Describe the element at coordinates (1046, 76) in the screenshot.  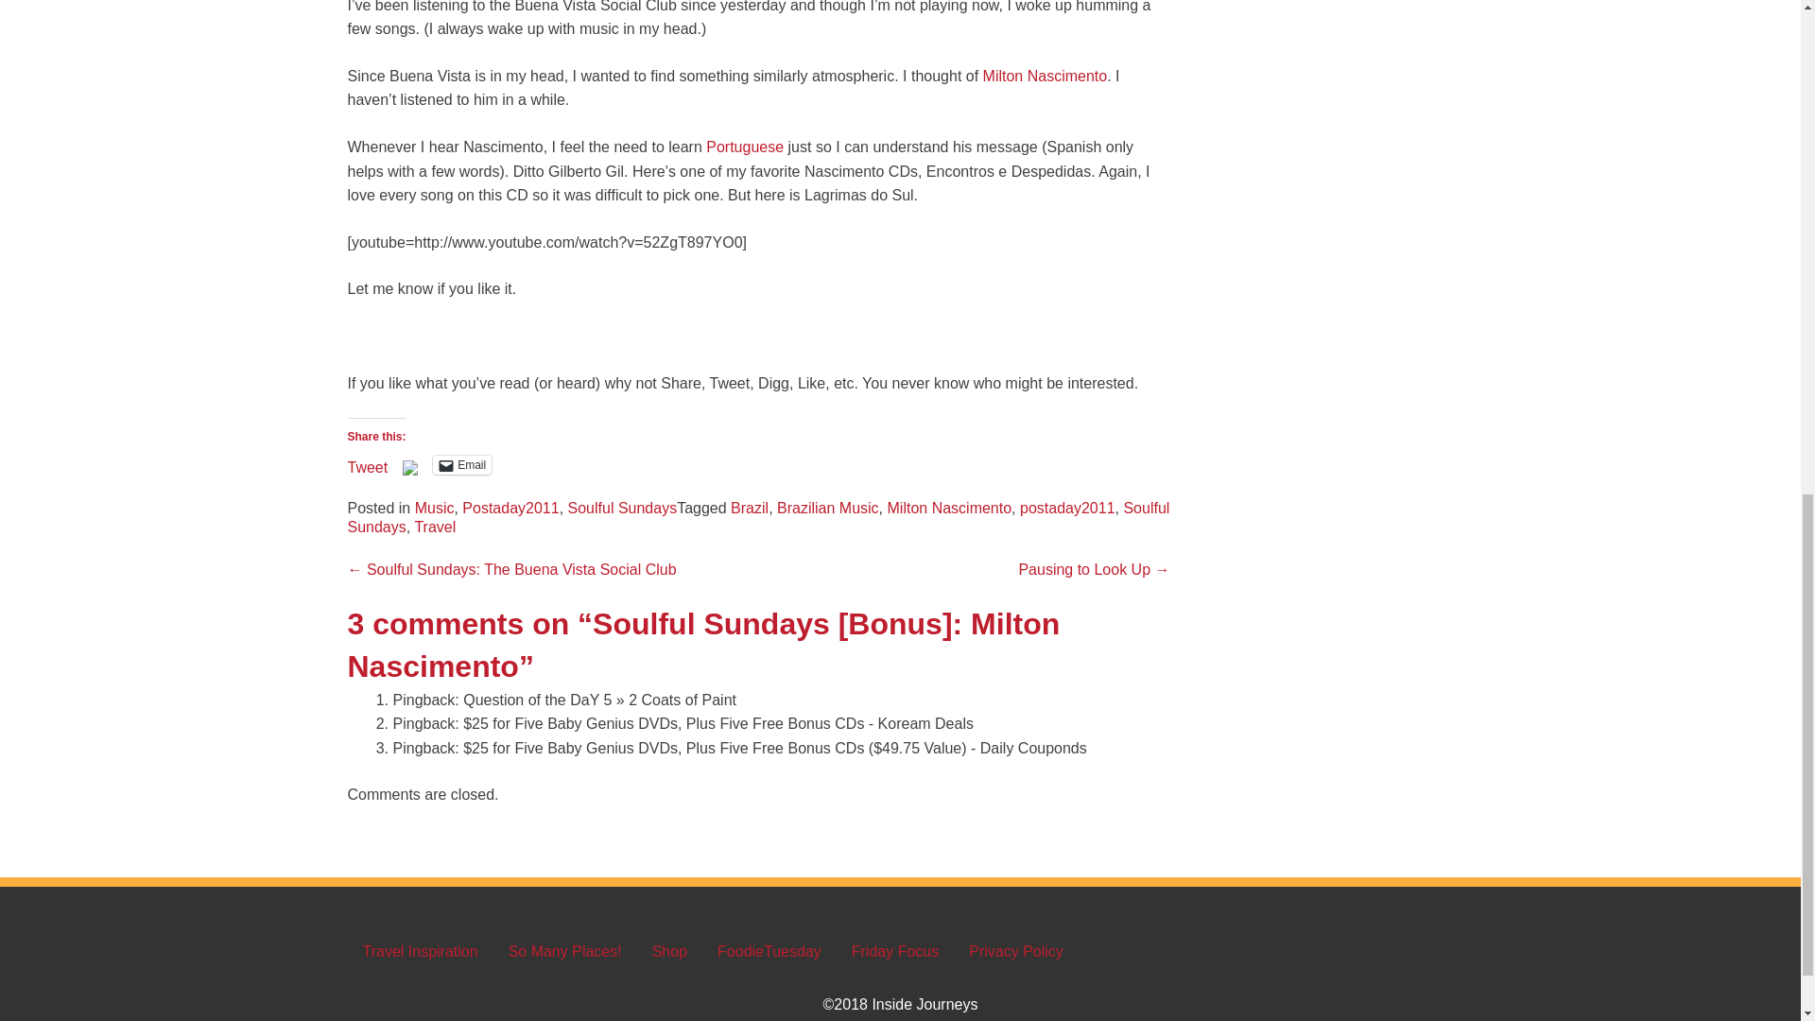
I see `Milton Nascimento` at that location.